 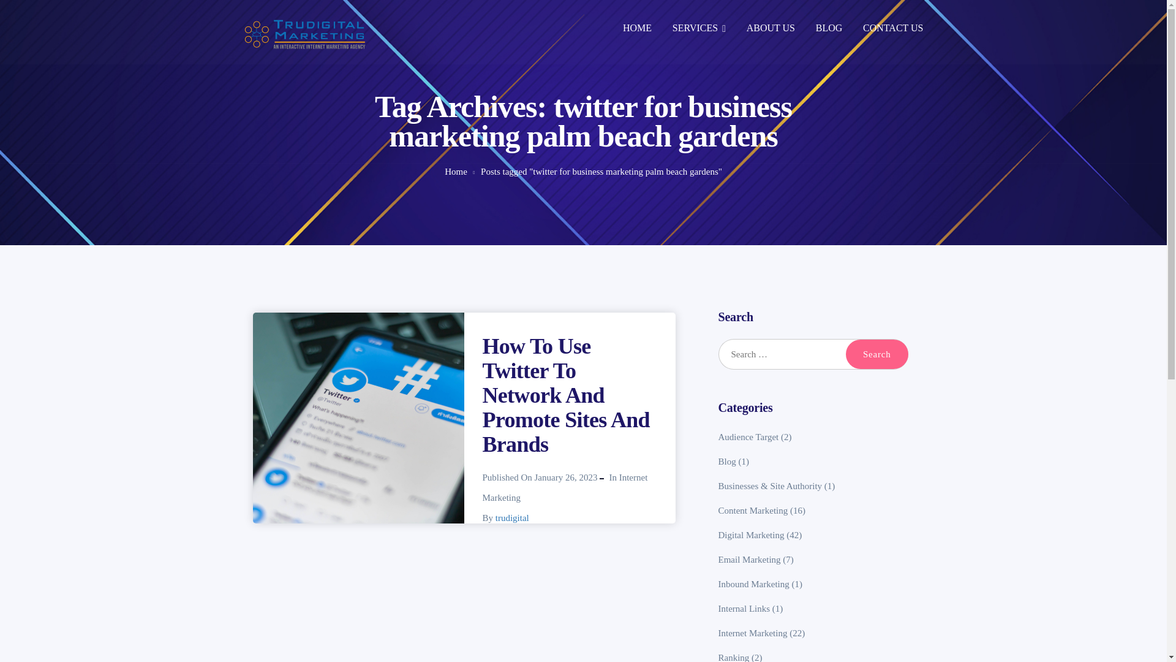 What do you see at coordinates (753, 584) in the screenshot?
I see `Inbound Marketing` at bounding box center [753, 584].